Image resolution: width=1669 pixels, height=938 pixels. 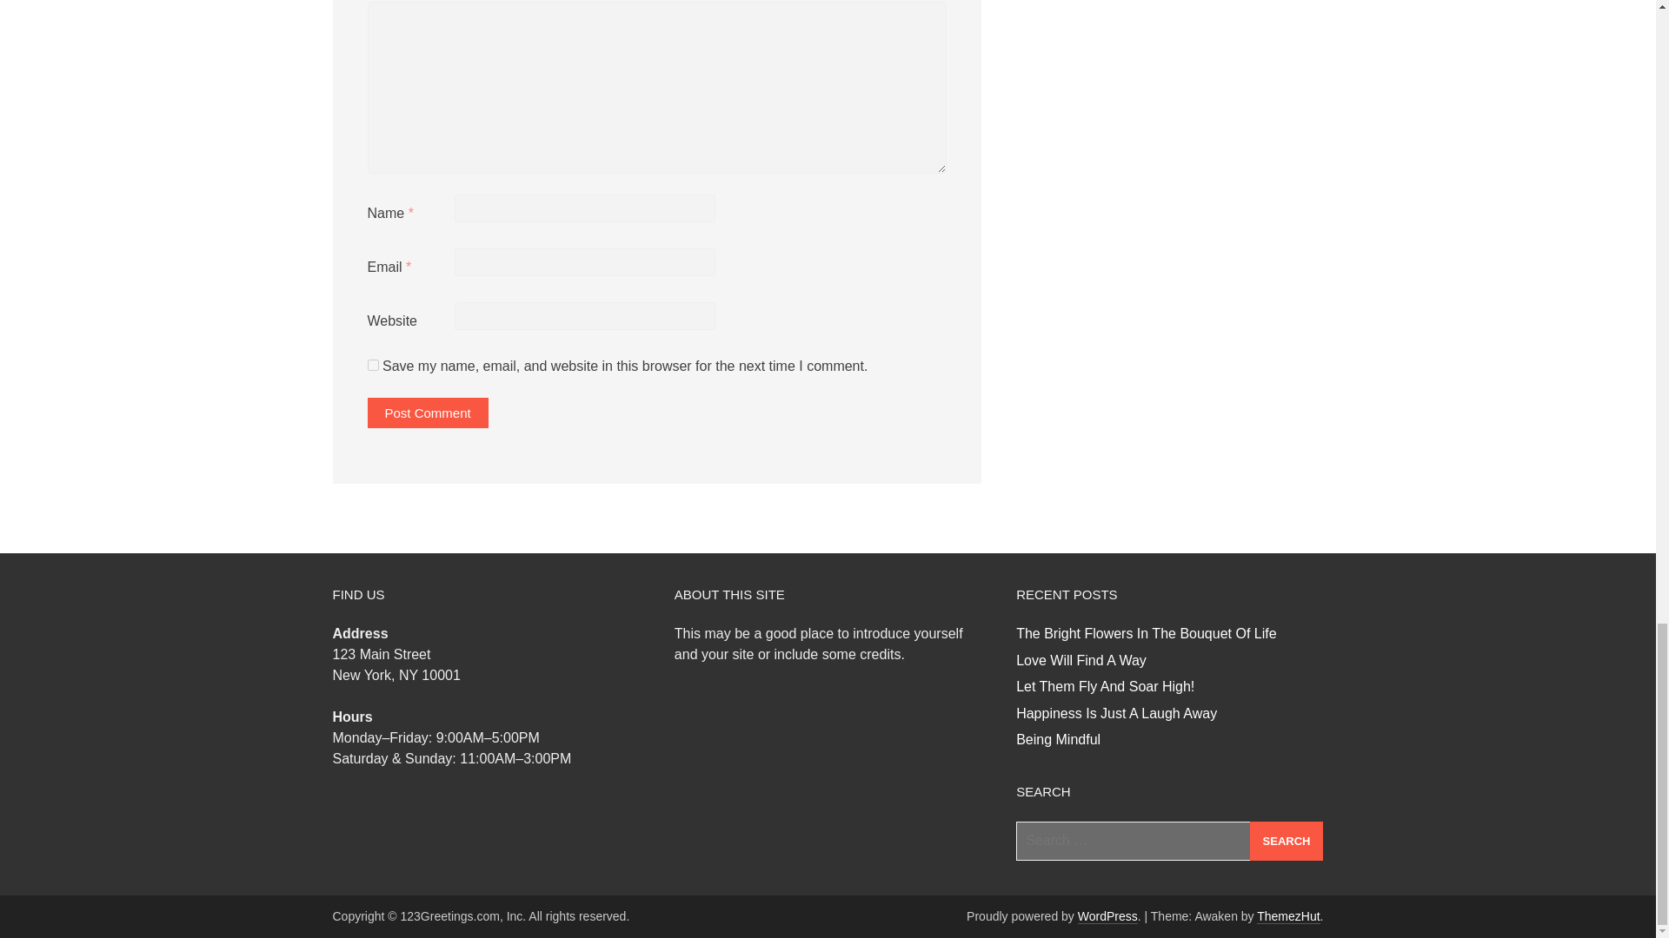 What do you see at coordinates (1107, 915) in the screenshot?
I see `WordPress` at bounding box center [1107, 915].